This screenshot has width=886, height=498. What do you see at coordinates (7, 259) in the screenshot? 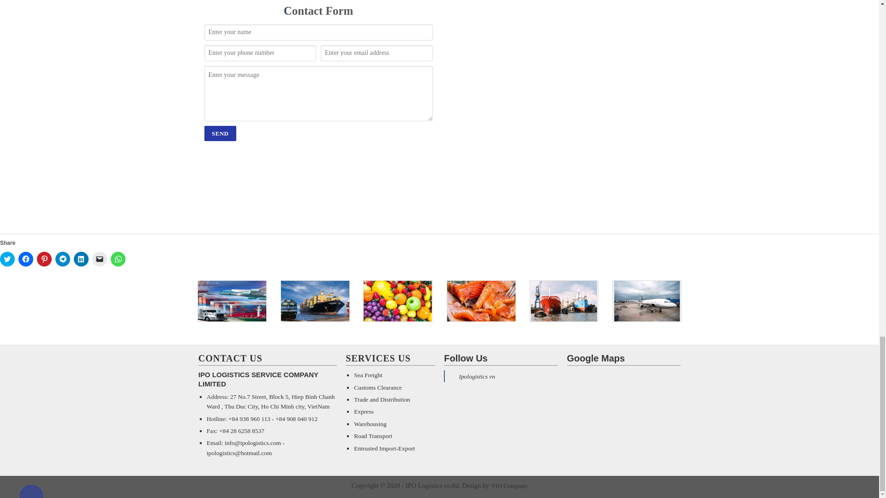
I see `Click to share on Twitter` at bounding box center [7, 259].